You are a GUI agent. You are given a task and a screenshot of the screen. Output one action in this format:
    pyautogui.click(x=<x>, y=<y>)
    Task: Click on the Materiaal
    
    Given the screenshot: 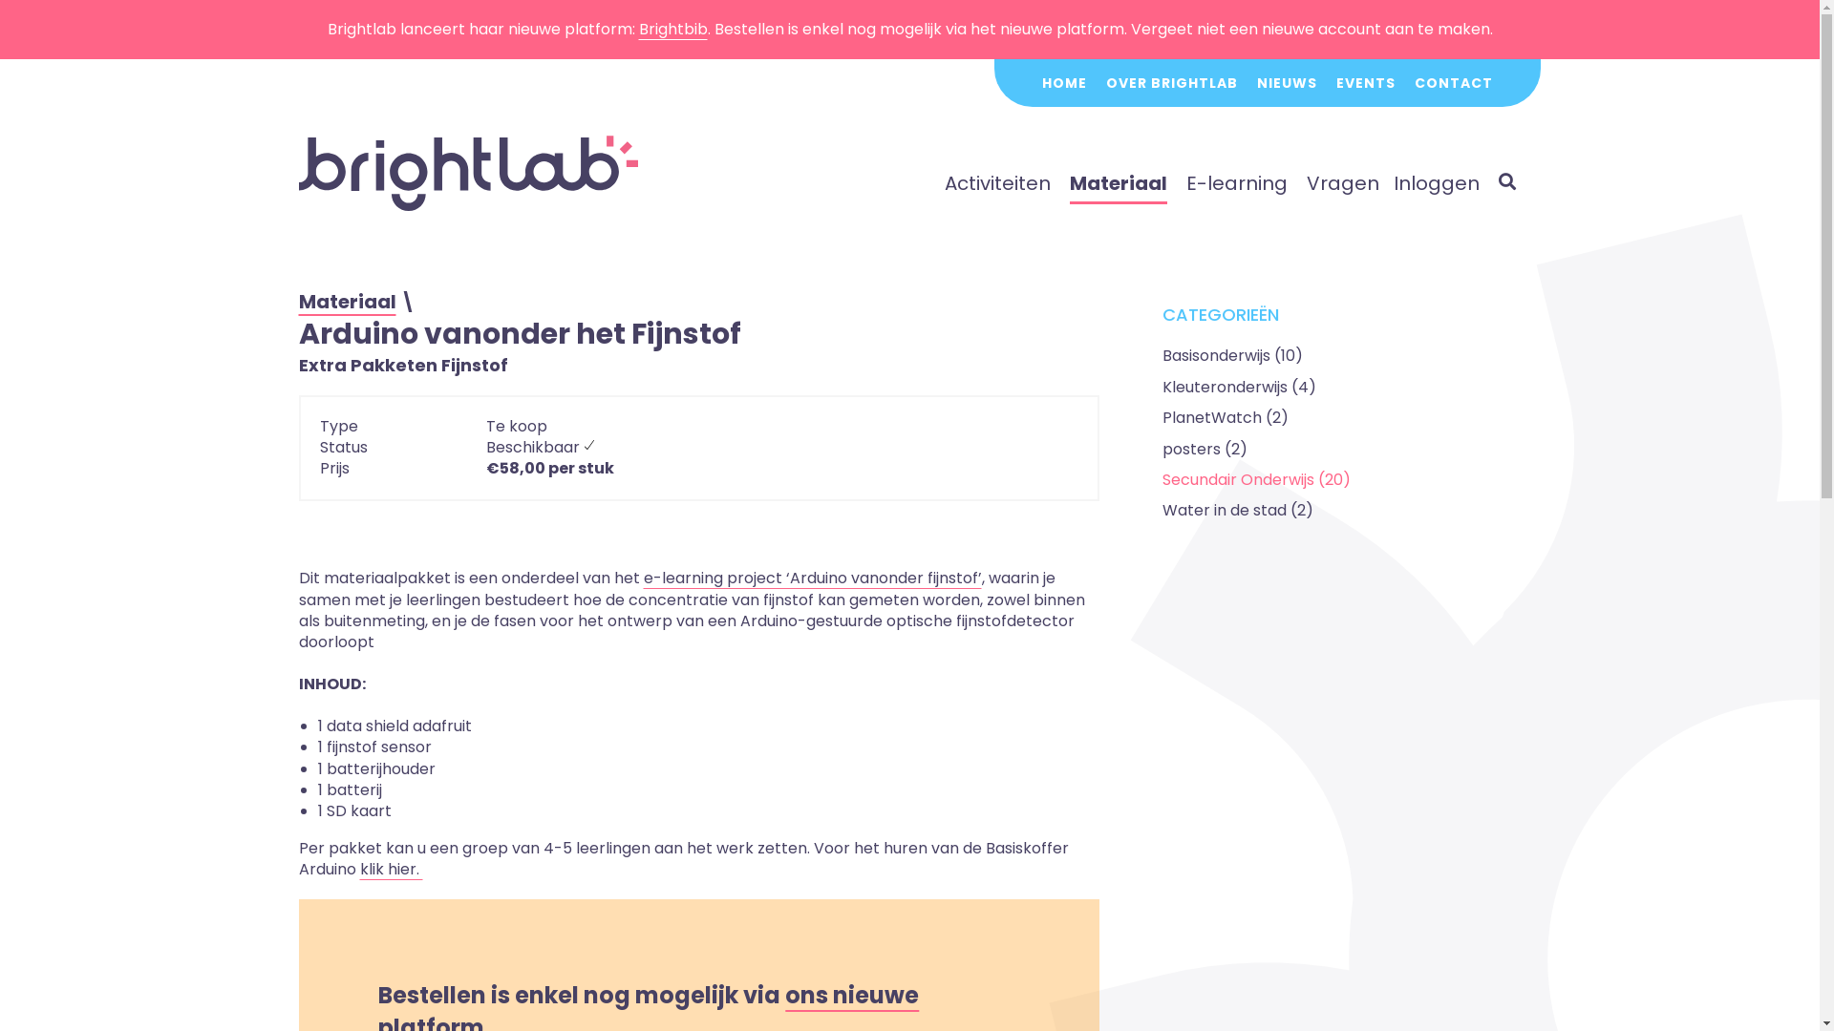 What is the action you would take?
    pyautogui.click(x=1119, y=183)
    